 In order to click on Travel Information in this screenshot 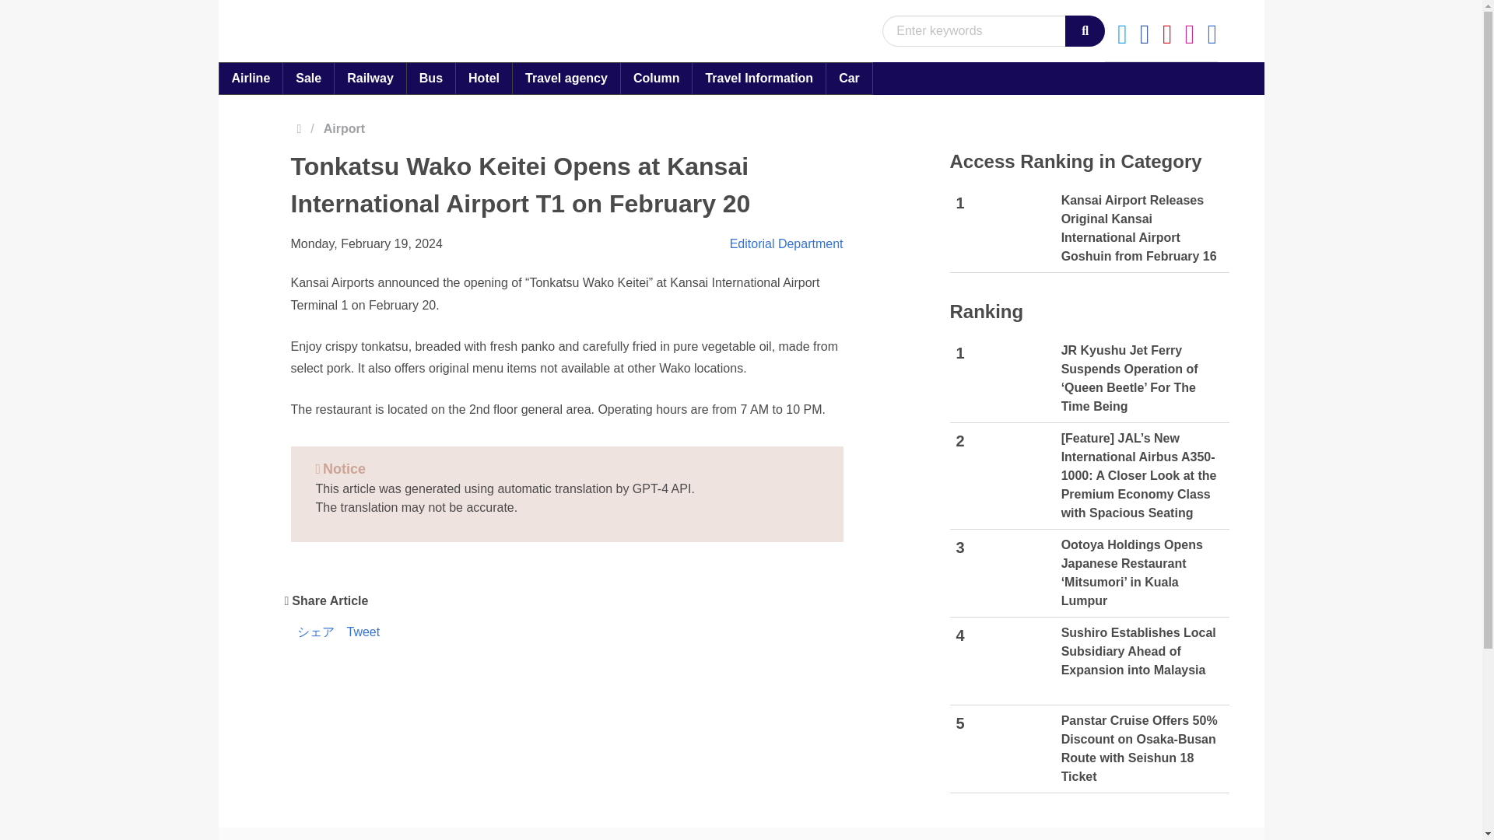, I will do `click(758, 78)`.